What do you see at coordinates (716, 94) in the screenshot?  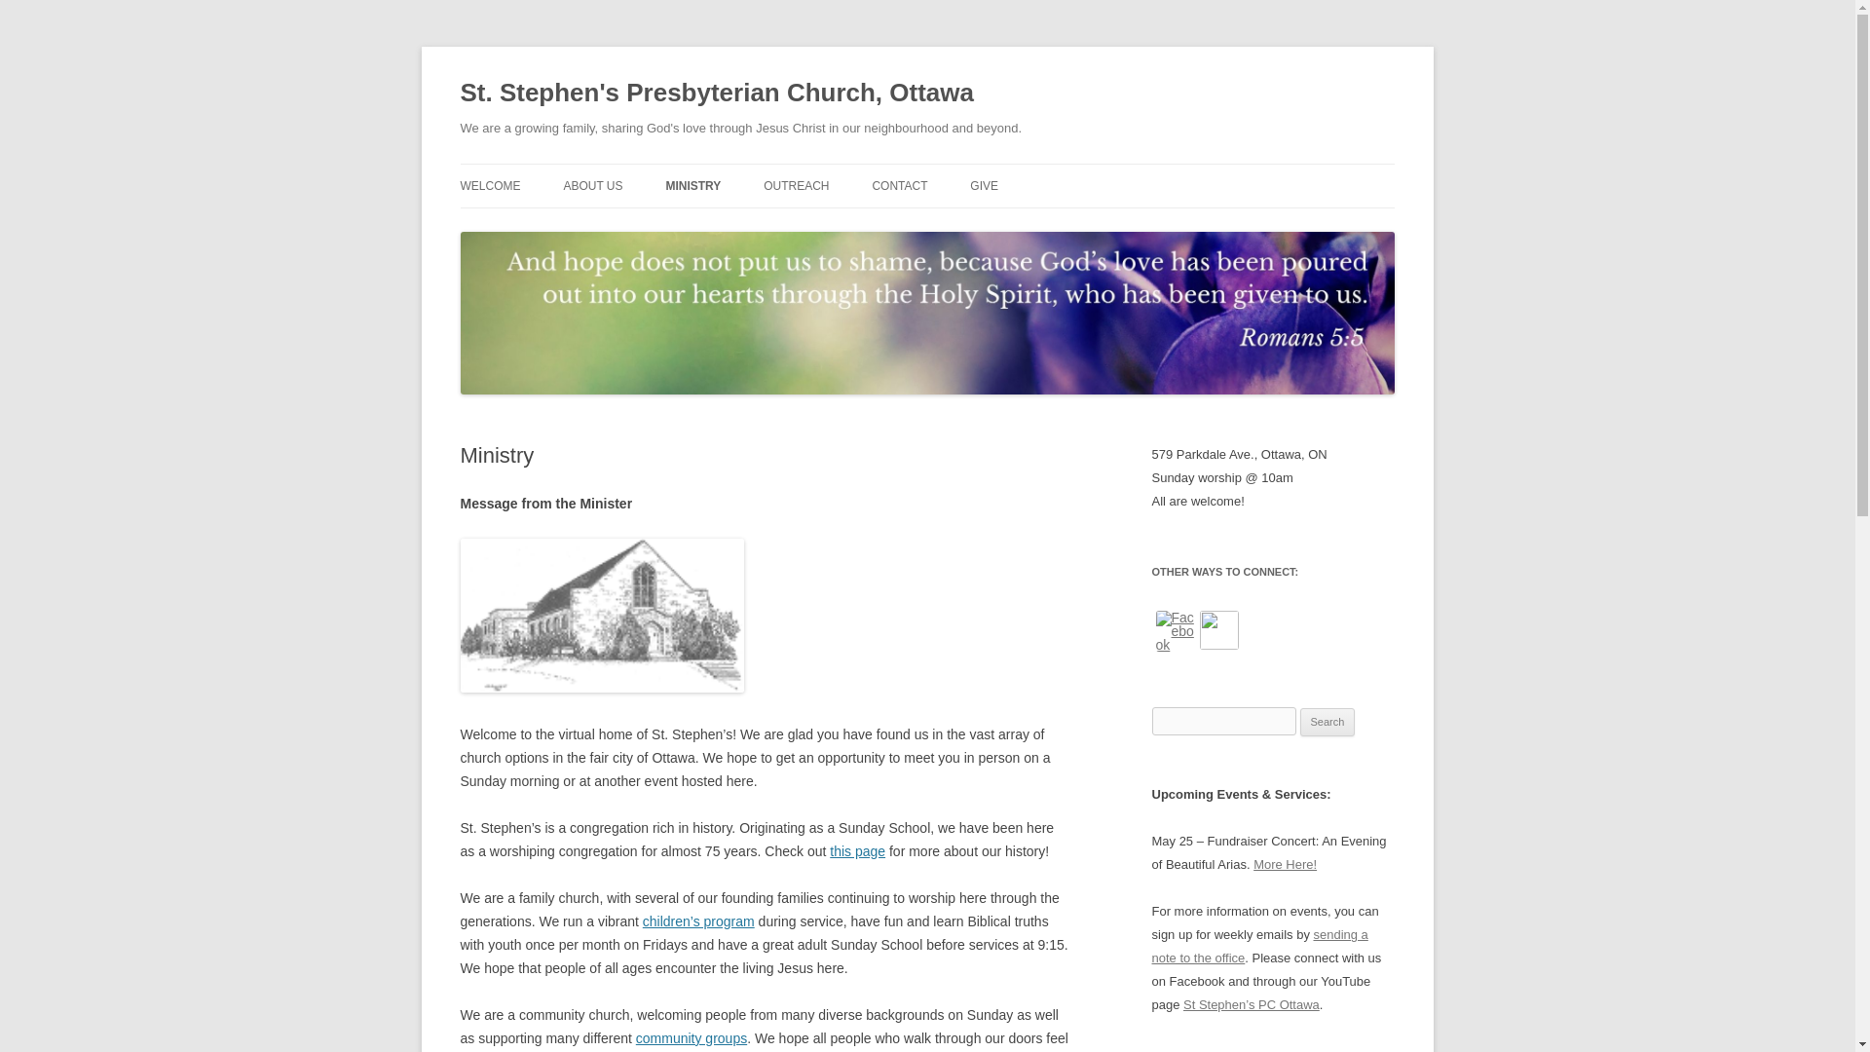 I see `St. Stephen's Presbyterian Church, Ottawa` at bounding box center [716, 94].